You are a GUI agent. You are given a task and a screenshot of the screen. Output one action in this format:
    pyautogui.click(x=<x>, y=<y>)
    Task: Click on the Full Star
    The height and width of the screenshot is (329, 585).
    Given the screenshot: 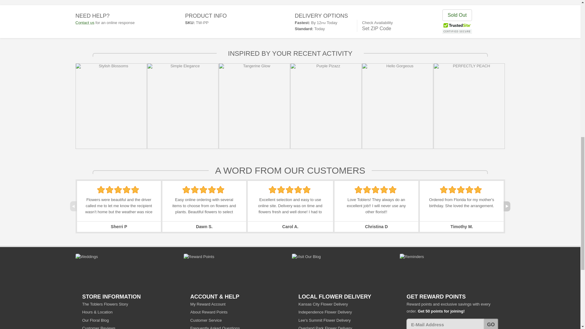 What is the action you would take?
    pyautogui.click(x=101, y=190)
    